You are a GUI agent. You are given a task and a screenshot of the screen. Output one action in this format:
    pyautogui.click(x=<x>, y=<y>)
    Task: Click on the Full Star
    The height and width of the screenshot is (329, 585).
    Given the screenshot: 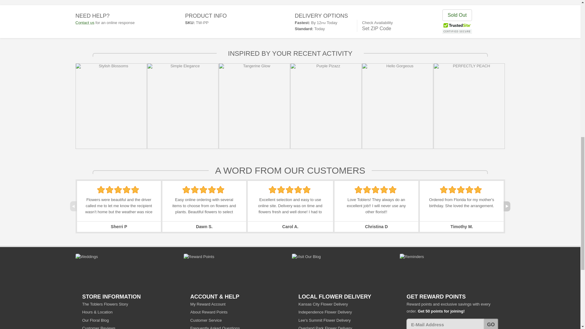 What is the action you would take?
    pyautogui.click(x=101, y=190)
    